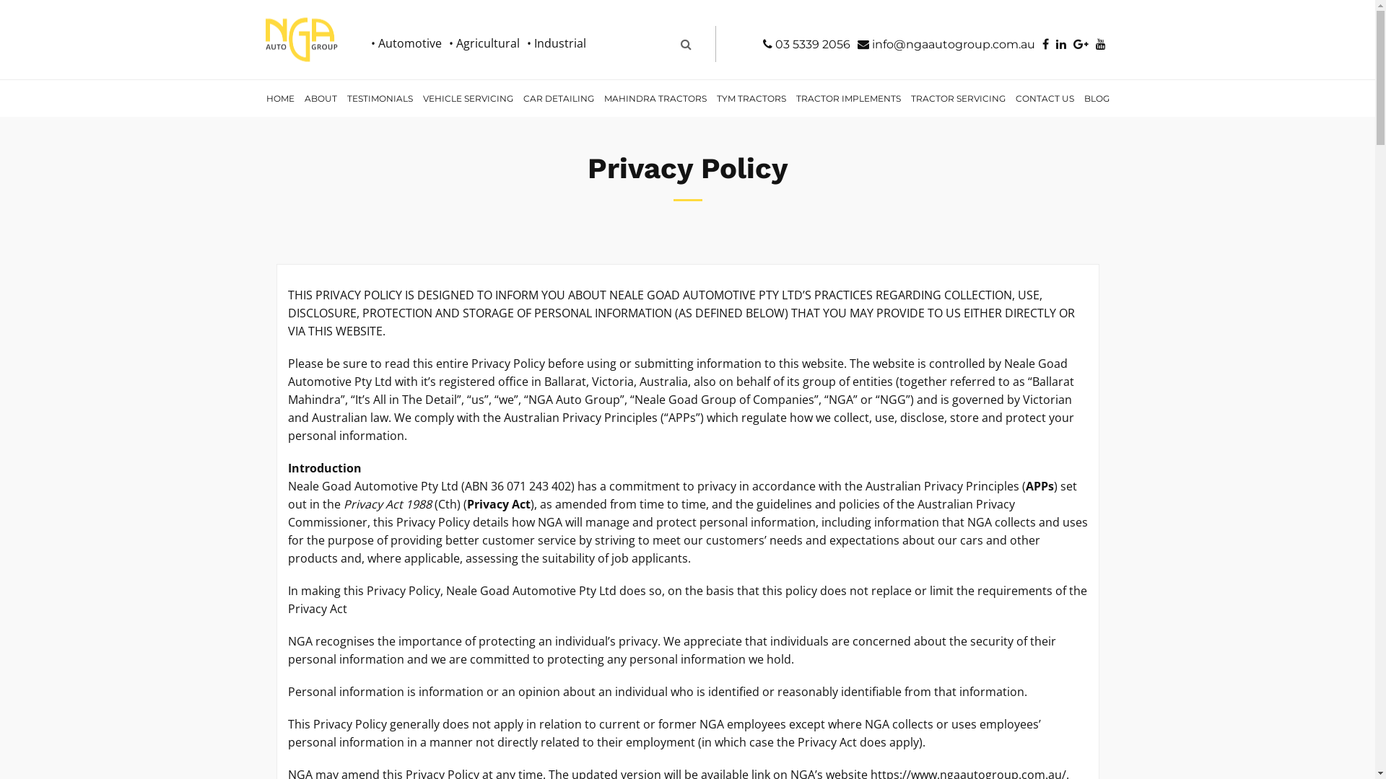 This screenshot has width=1386, height=779. What do you see at coordinates (559, 98) in the screenshot?
I see `CAR DETAILING` at bounding box center [559, 98].